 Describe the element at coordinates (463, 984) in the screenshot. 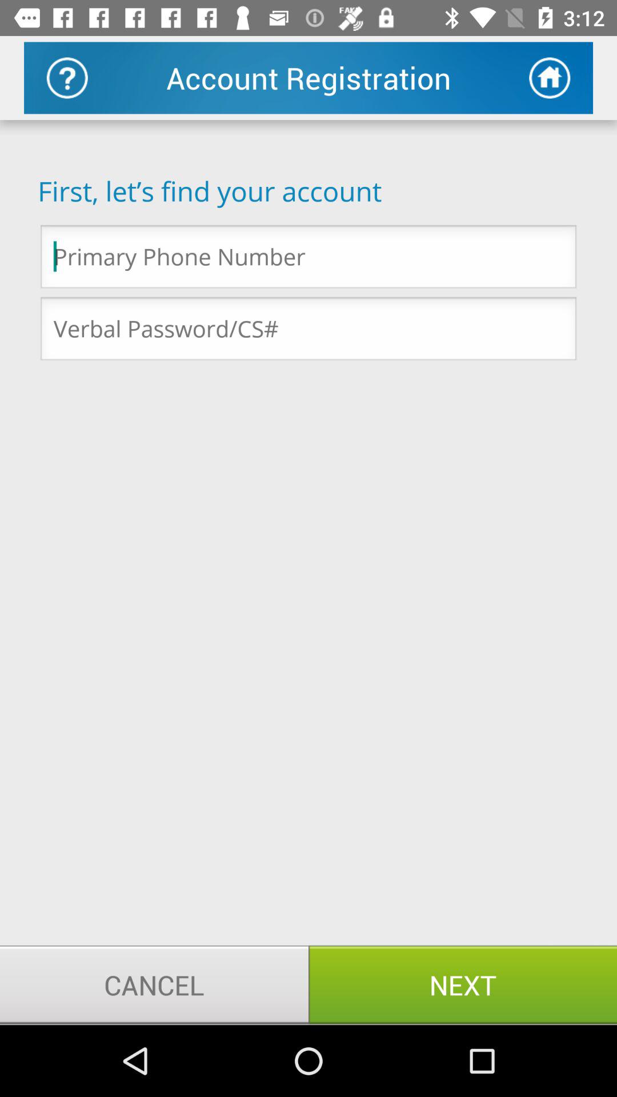

I see `select item to the right of the cancel item` at that location.